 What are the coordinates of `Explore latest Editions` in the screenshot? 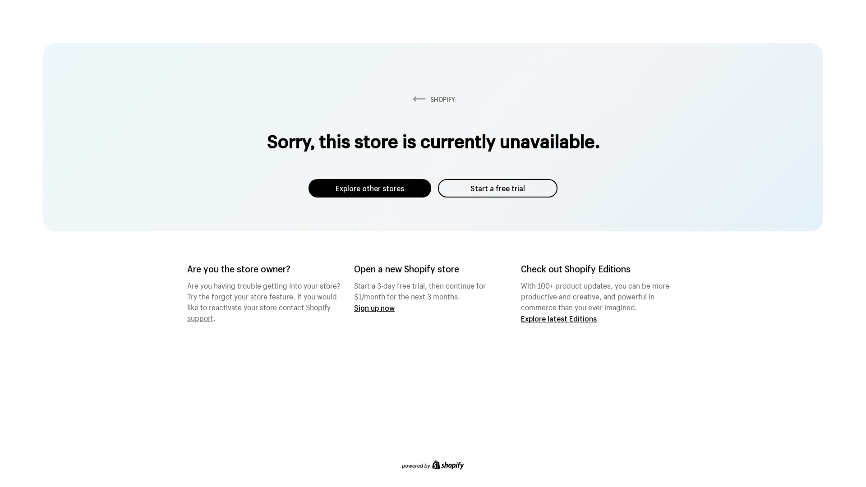 It's located at (559, 318).